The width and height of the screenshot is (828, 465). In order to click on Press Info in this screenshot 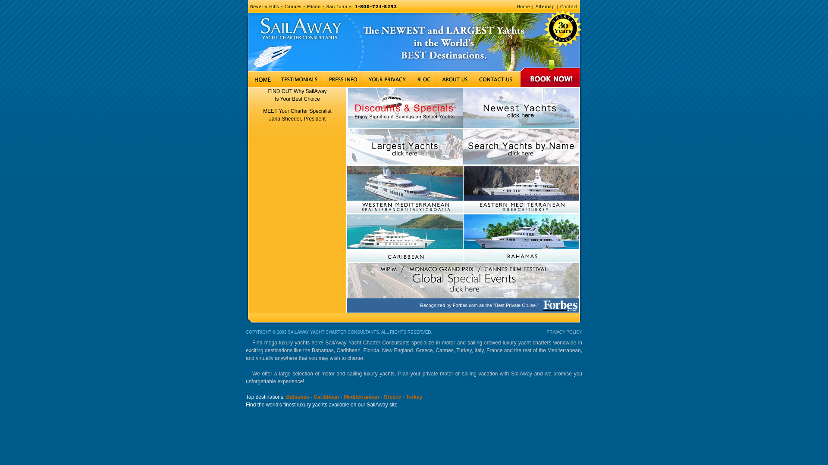, I will do `click(342, 79)`.